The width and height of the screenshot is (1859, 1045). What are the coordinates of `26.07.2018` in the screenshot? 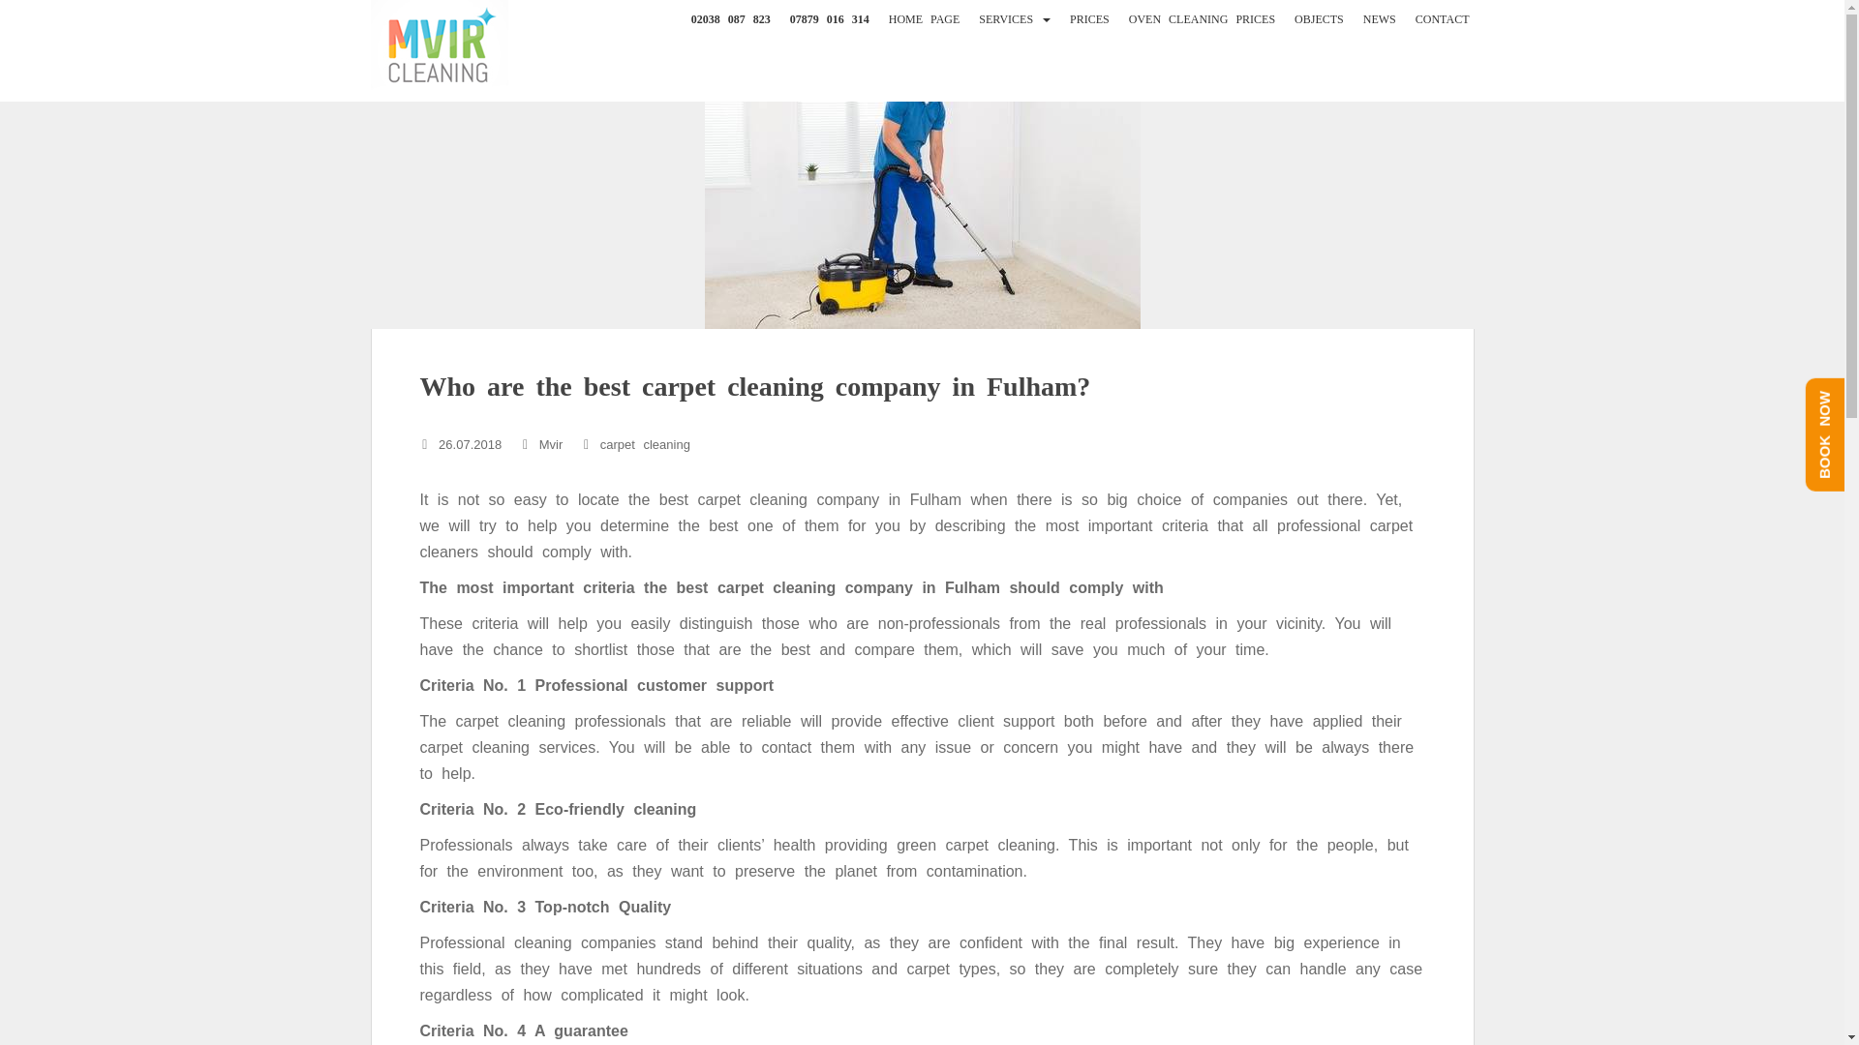 It's located at (471, 444).